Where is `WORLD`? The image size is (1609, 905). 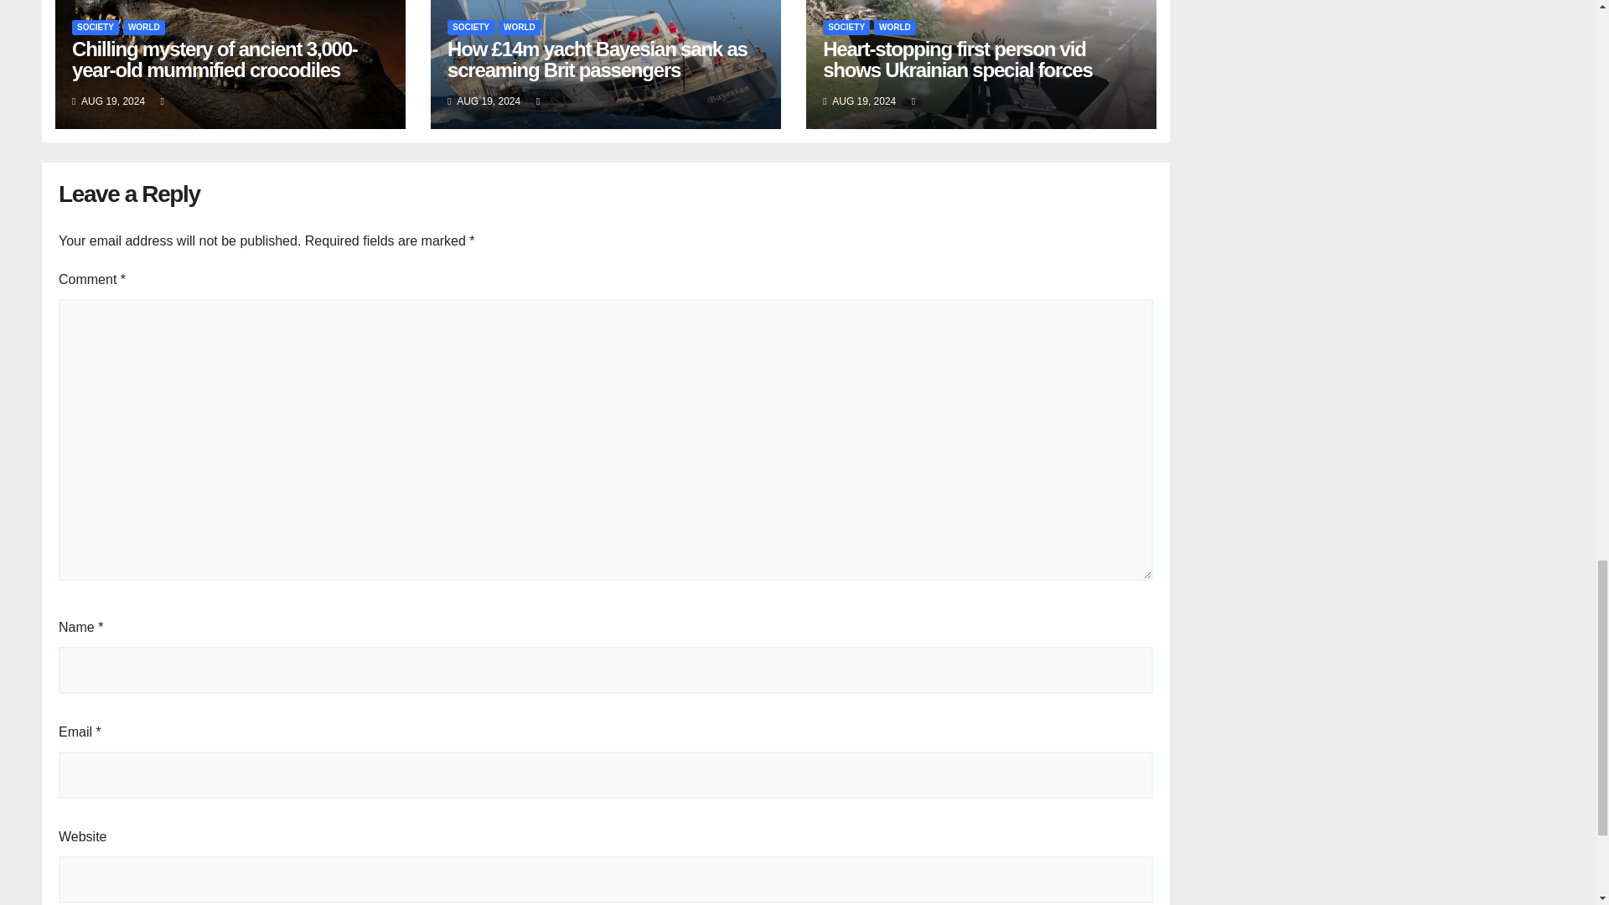
WORLD is located at coordinates (520, 27).